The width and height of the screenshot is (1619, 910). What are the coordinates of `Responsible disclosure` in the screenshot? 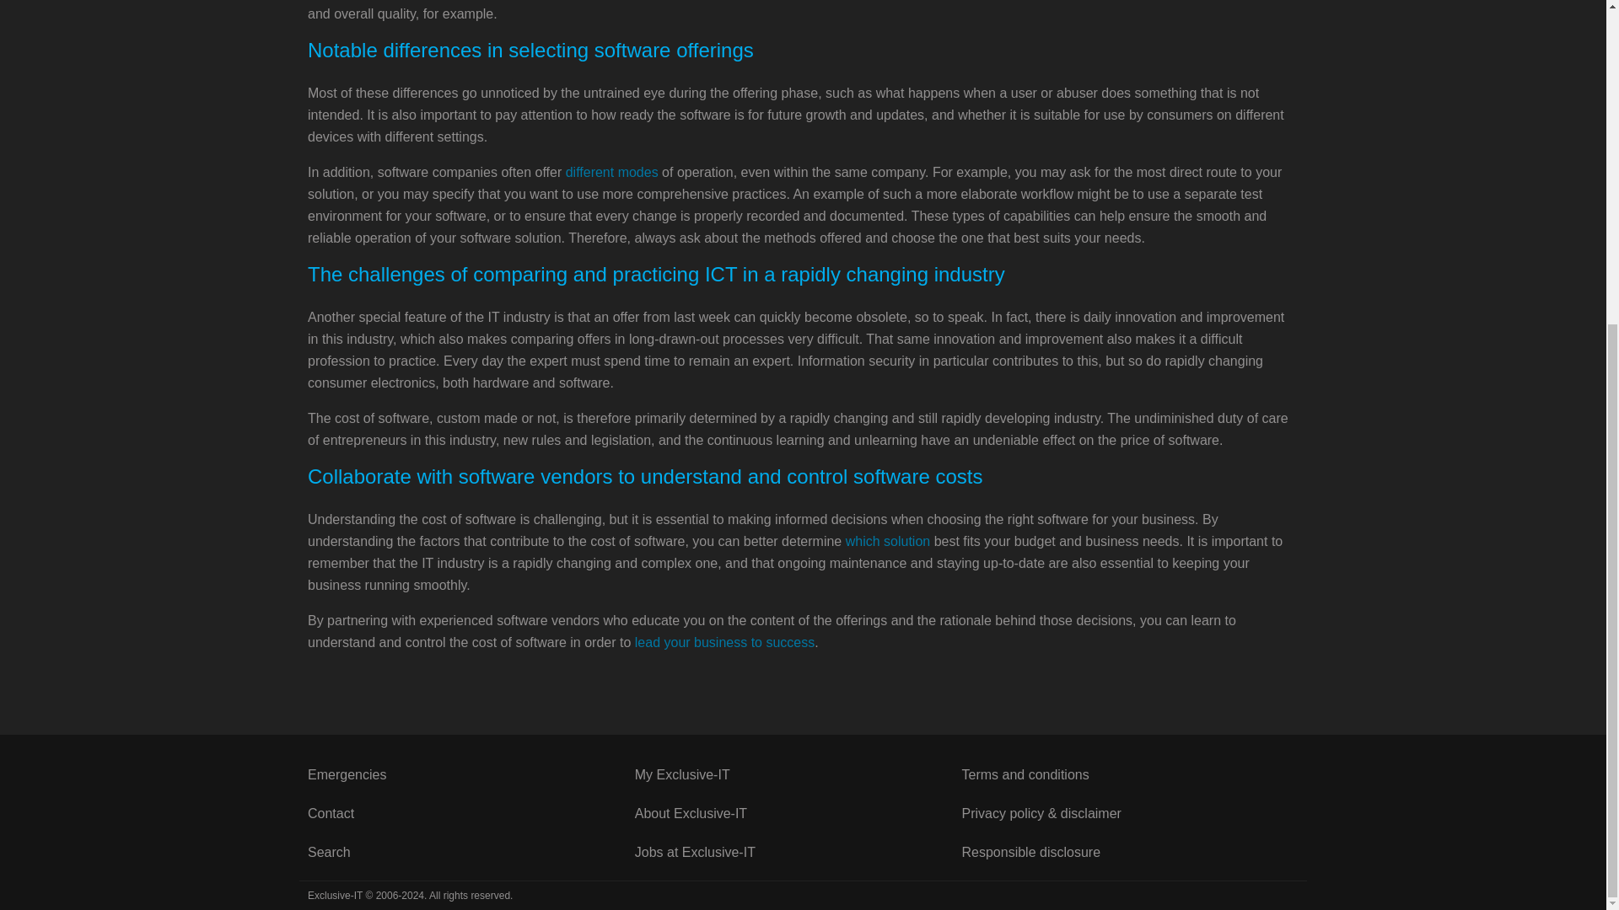 It's located at (1125, 853).